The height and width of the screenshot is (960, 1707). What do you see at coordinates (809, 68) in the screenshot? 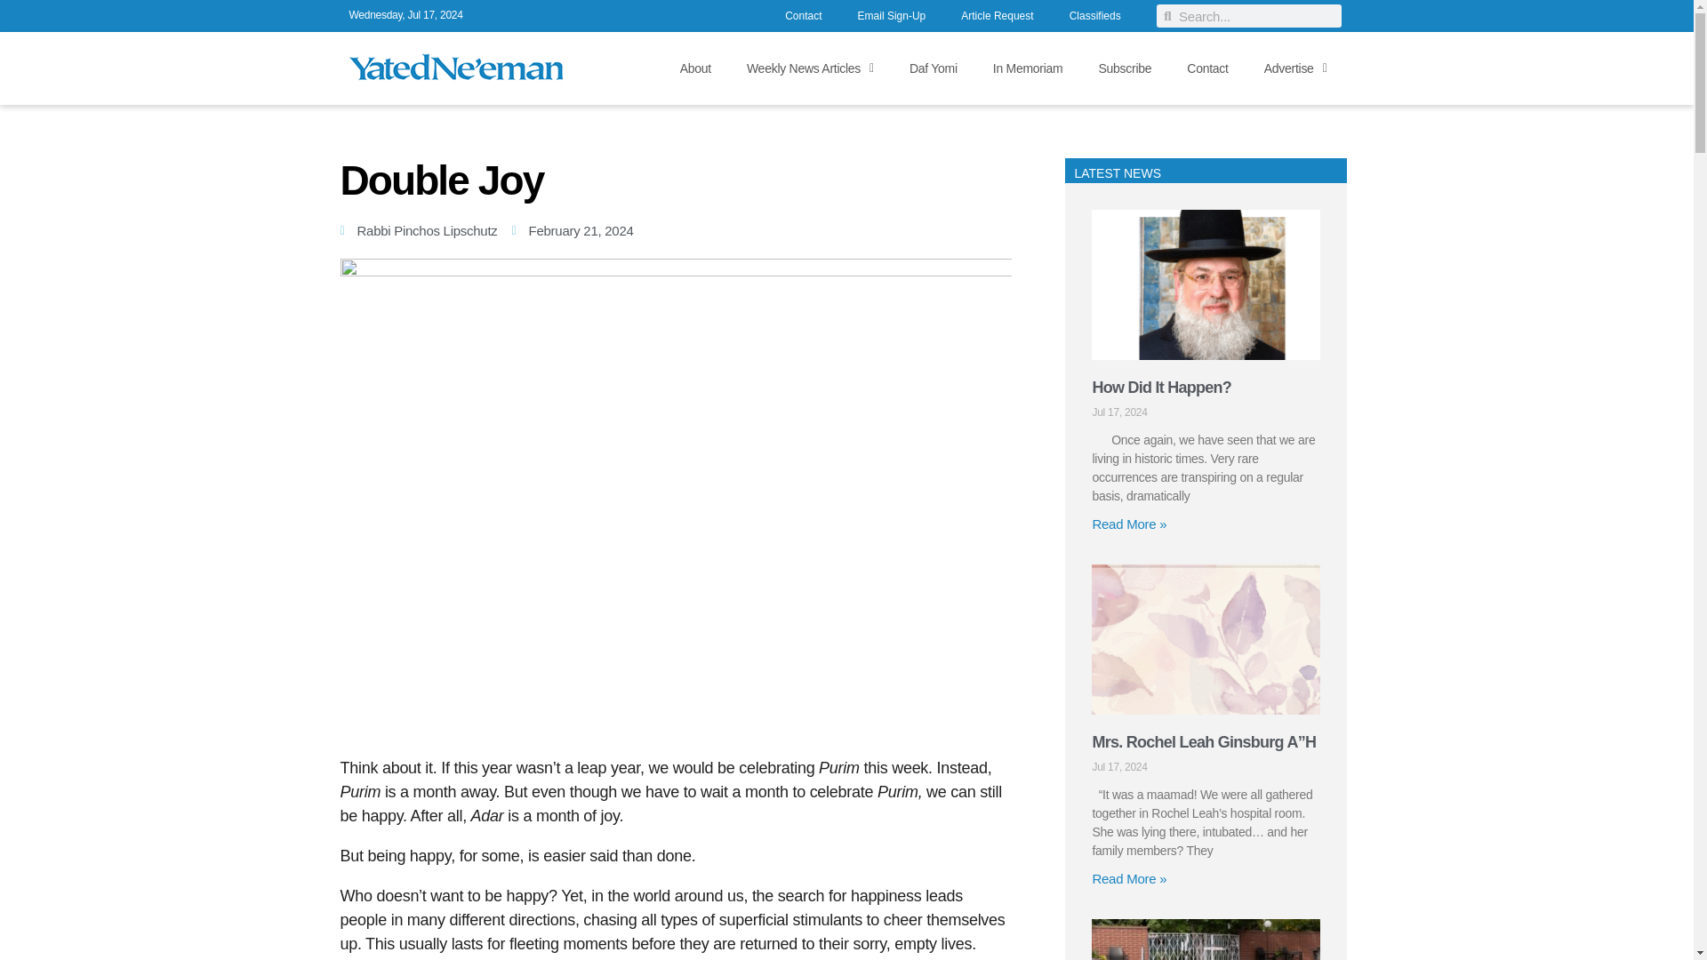
I see `Weekly News Articles` at bounding box center [809, 68].